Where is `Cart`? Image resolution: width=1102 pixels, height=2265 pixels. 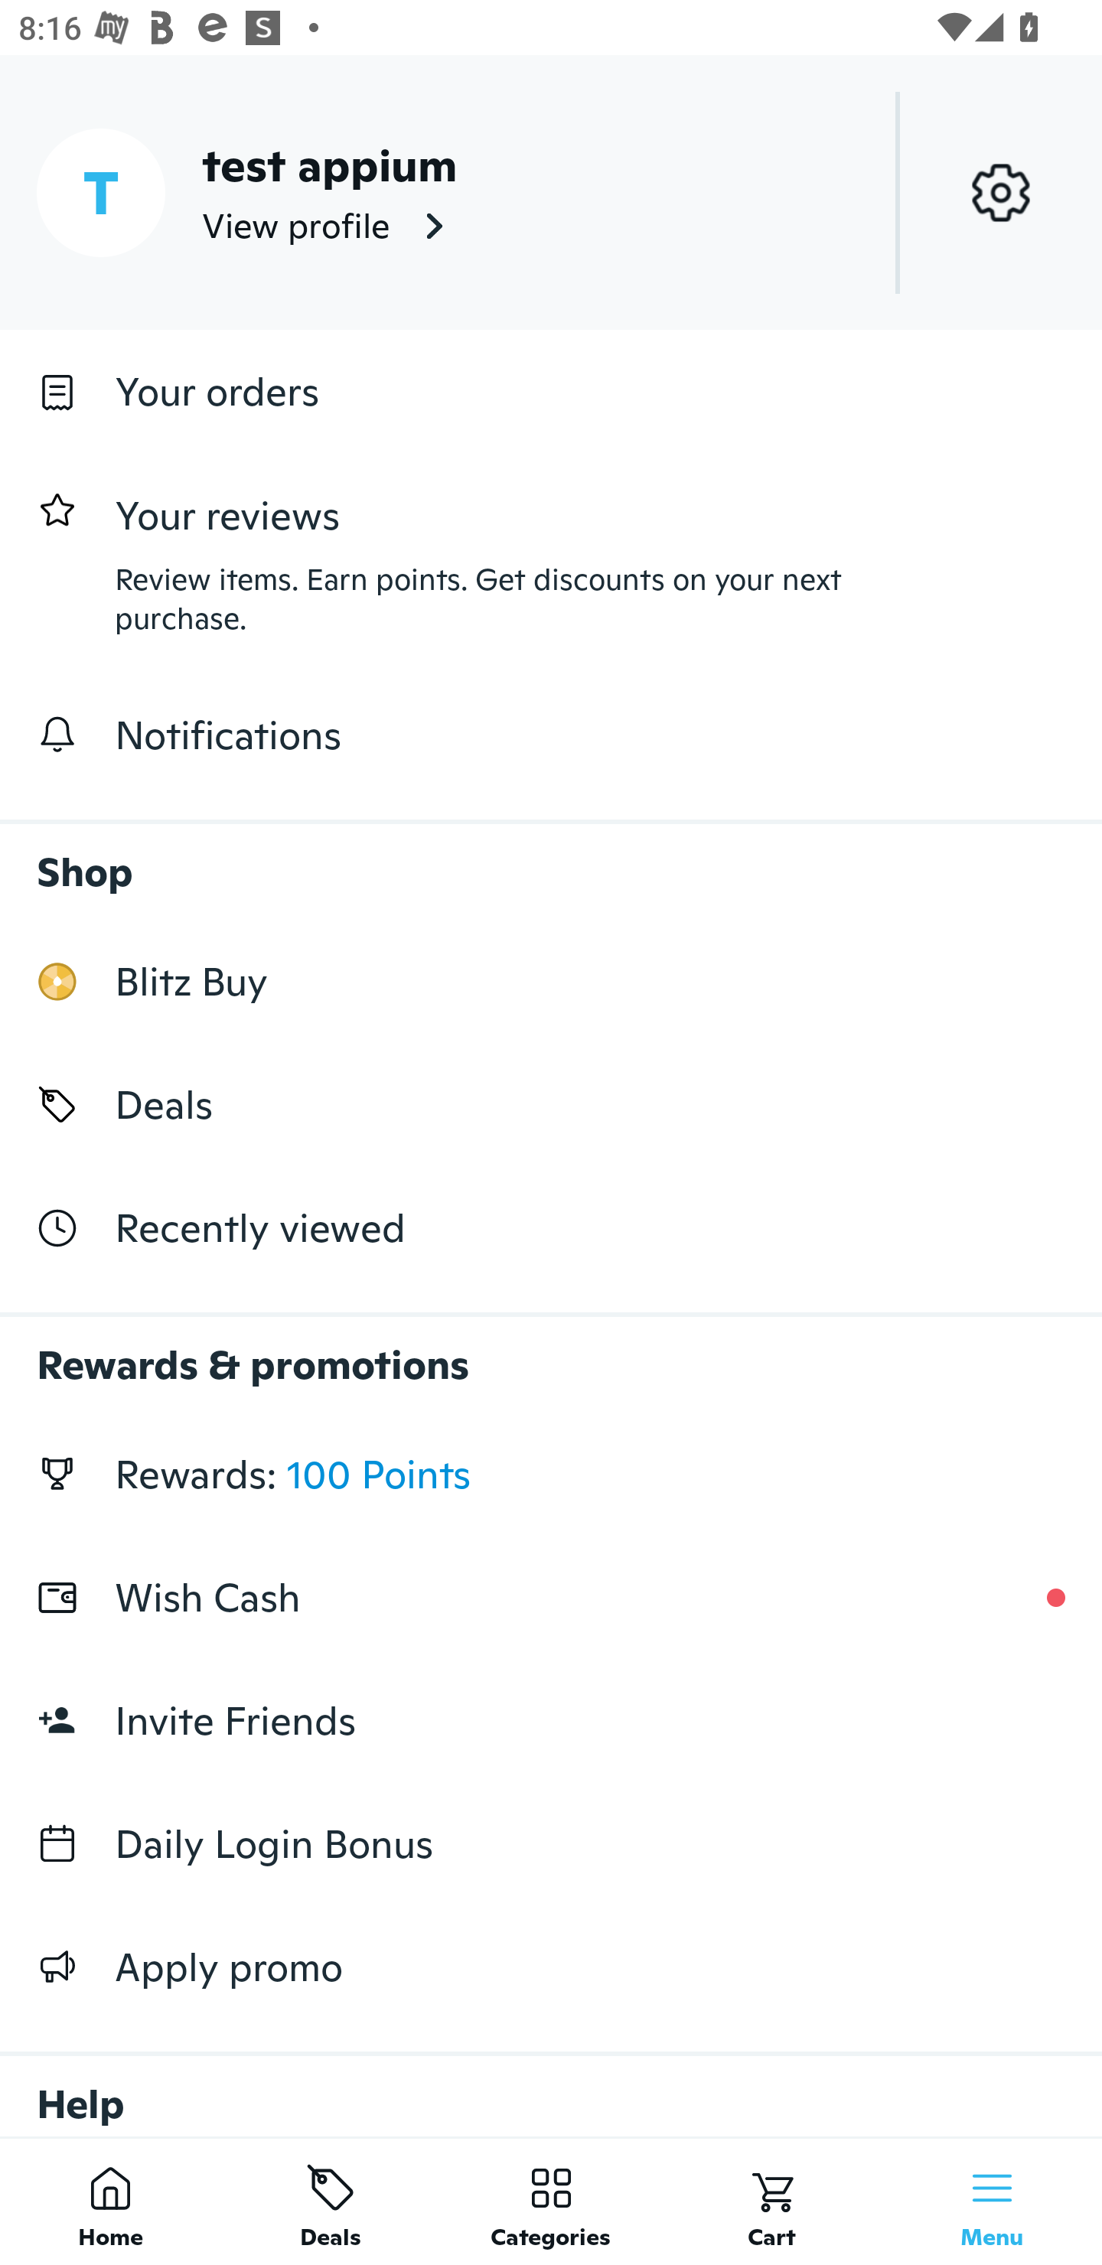
Cart is located at coordinates (771, 2201).